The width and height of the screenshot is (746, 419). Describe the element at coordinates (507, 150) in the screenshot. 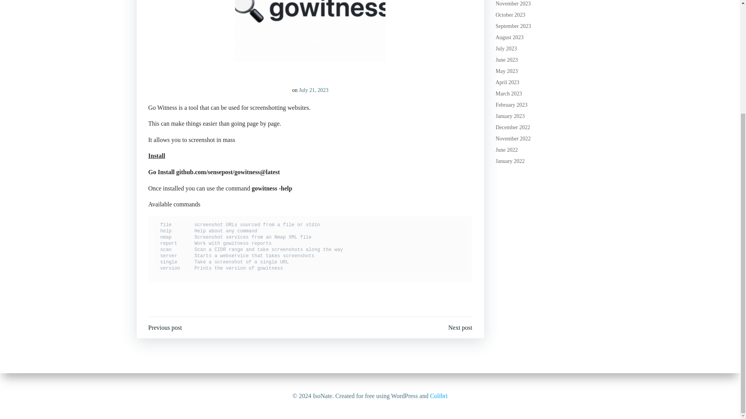

I see `June 2022` at that location.